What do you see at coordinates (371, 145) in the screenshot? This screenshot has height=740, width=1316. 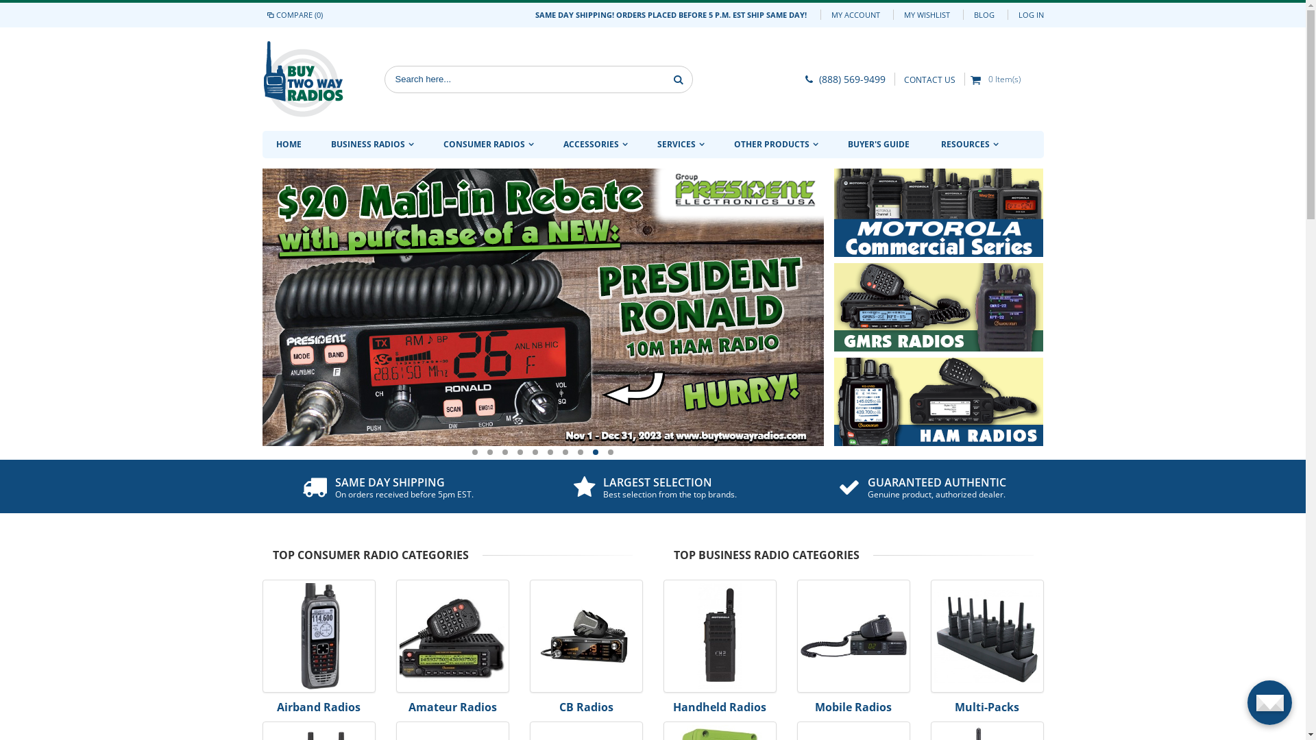 I see `BUSINESS RADIOS` at bounding box center [371, 145].